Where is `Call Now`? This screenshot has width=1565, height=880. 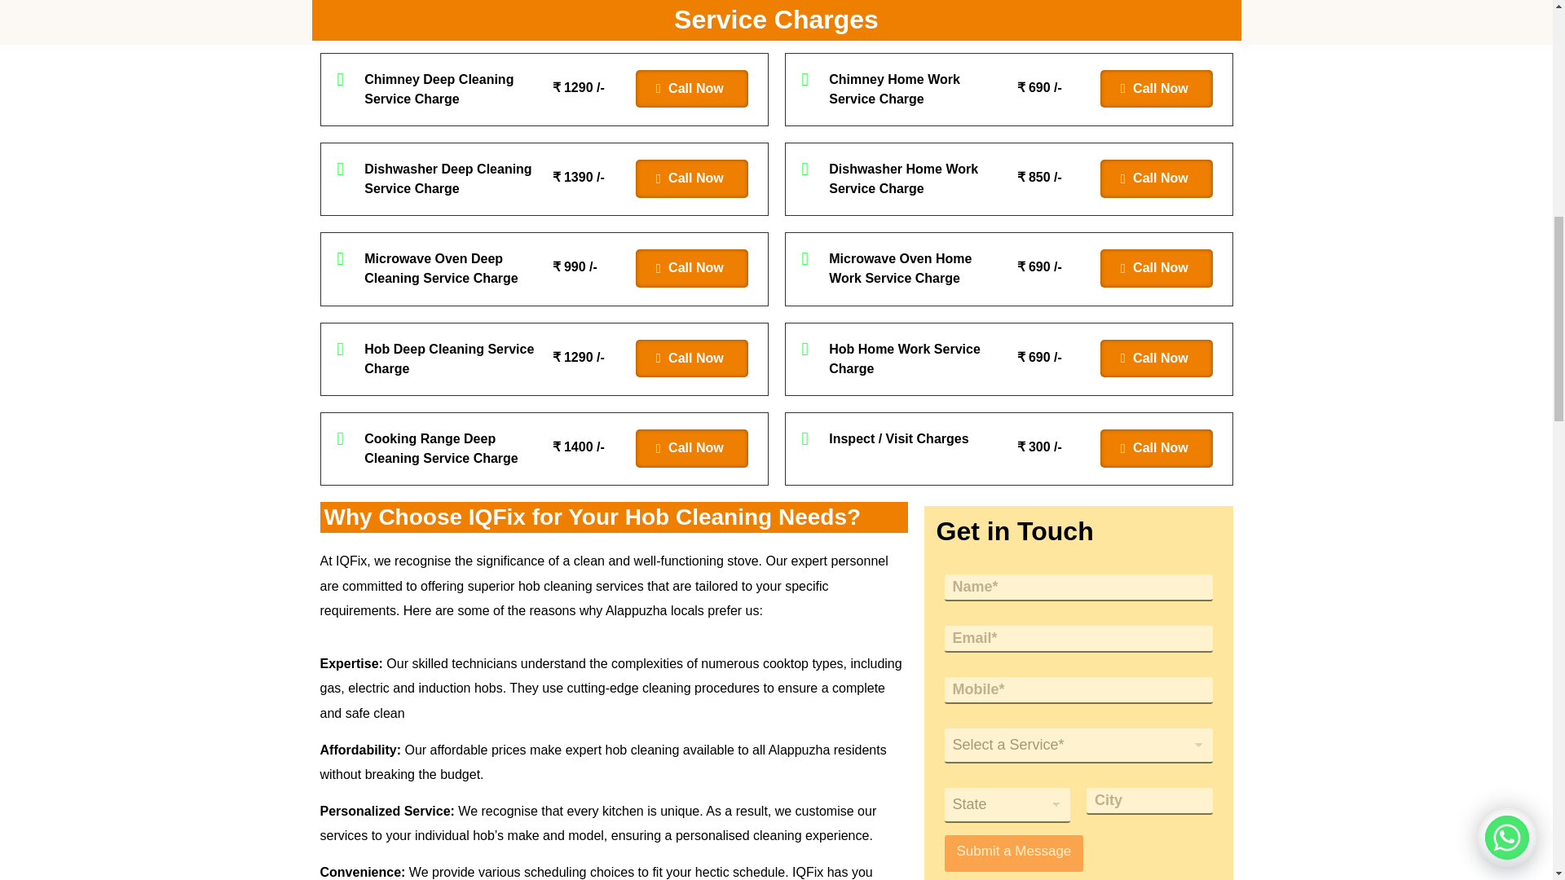 Call Now is located at coordinates (1156, 359).